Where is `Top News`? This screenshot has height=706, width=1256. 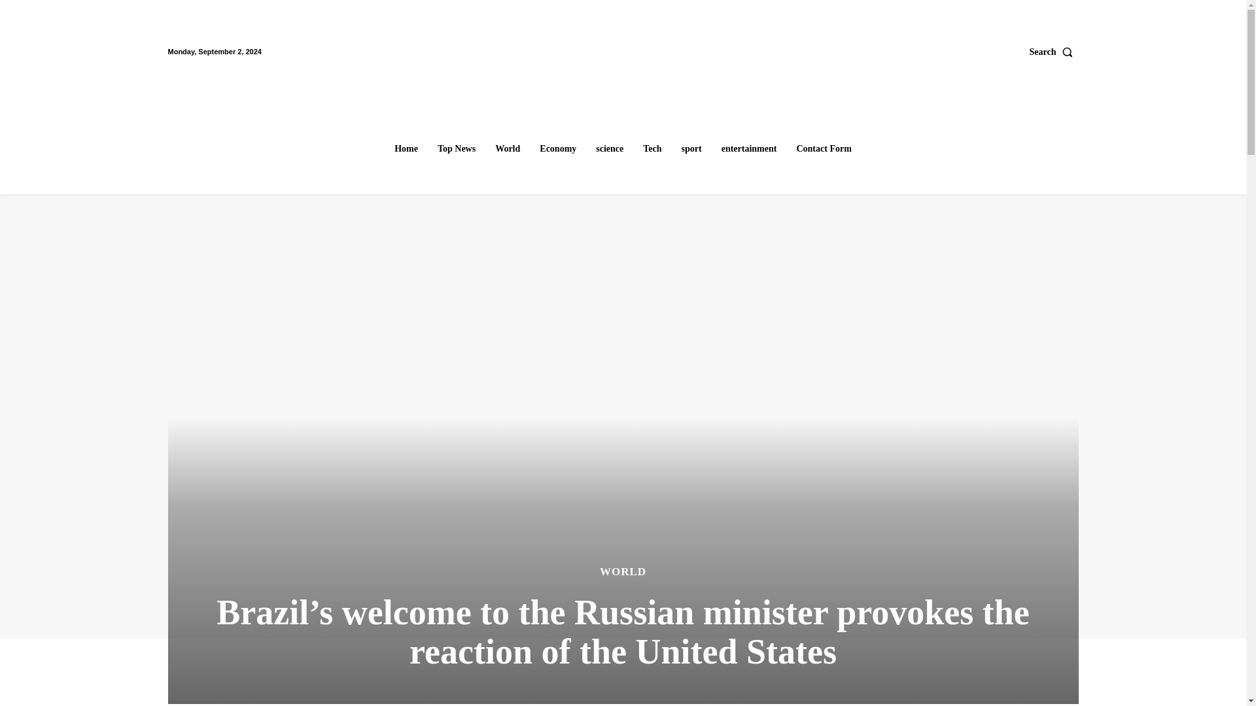 Top News is located at coordinates (457, 149).